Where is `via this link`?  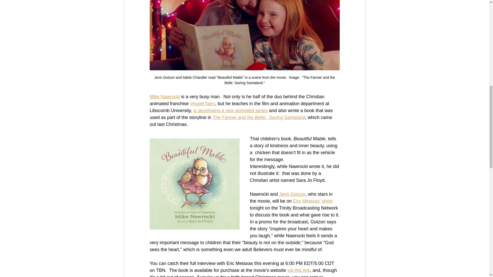
via this link is located at coordinates (299, 270).